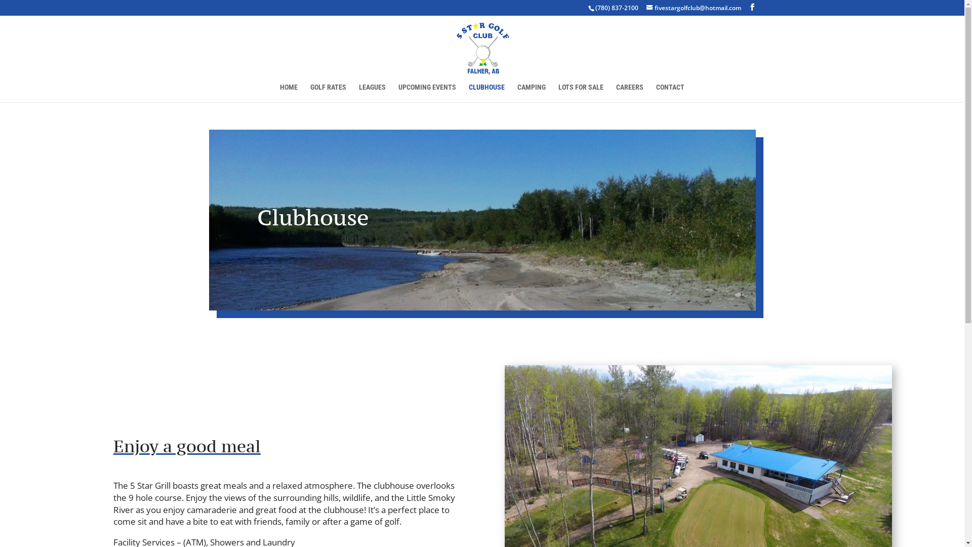  What do you see at coordinates (427, 93) in the screenshot?
I see `UPCOMING EVENTS` at bounding box center [427, 93].